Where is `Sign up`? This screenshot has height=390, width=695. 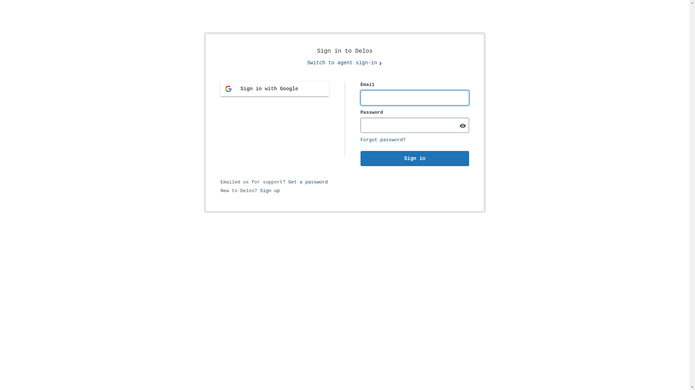
Sign up is located at coordinates (270, 191).